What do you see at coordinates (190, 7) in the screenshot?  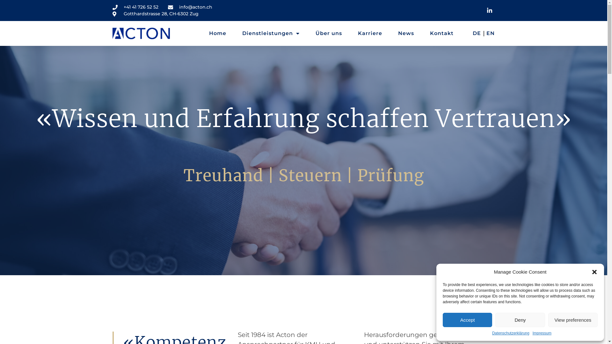 I see `info@acton.ch` at bounding box center [190, 7].